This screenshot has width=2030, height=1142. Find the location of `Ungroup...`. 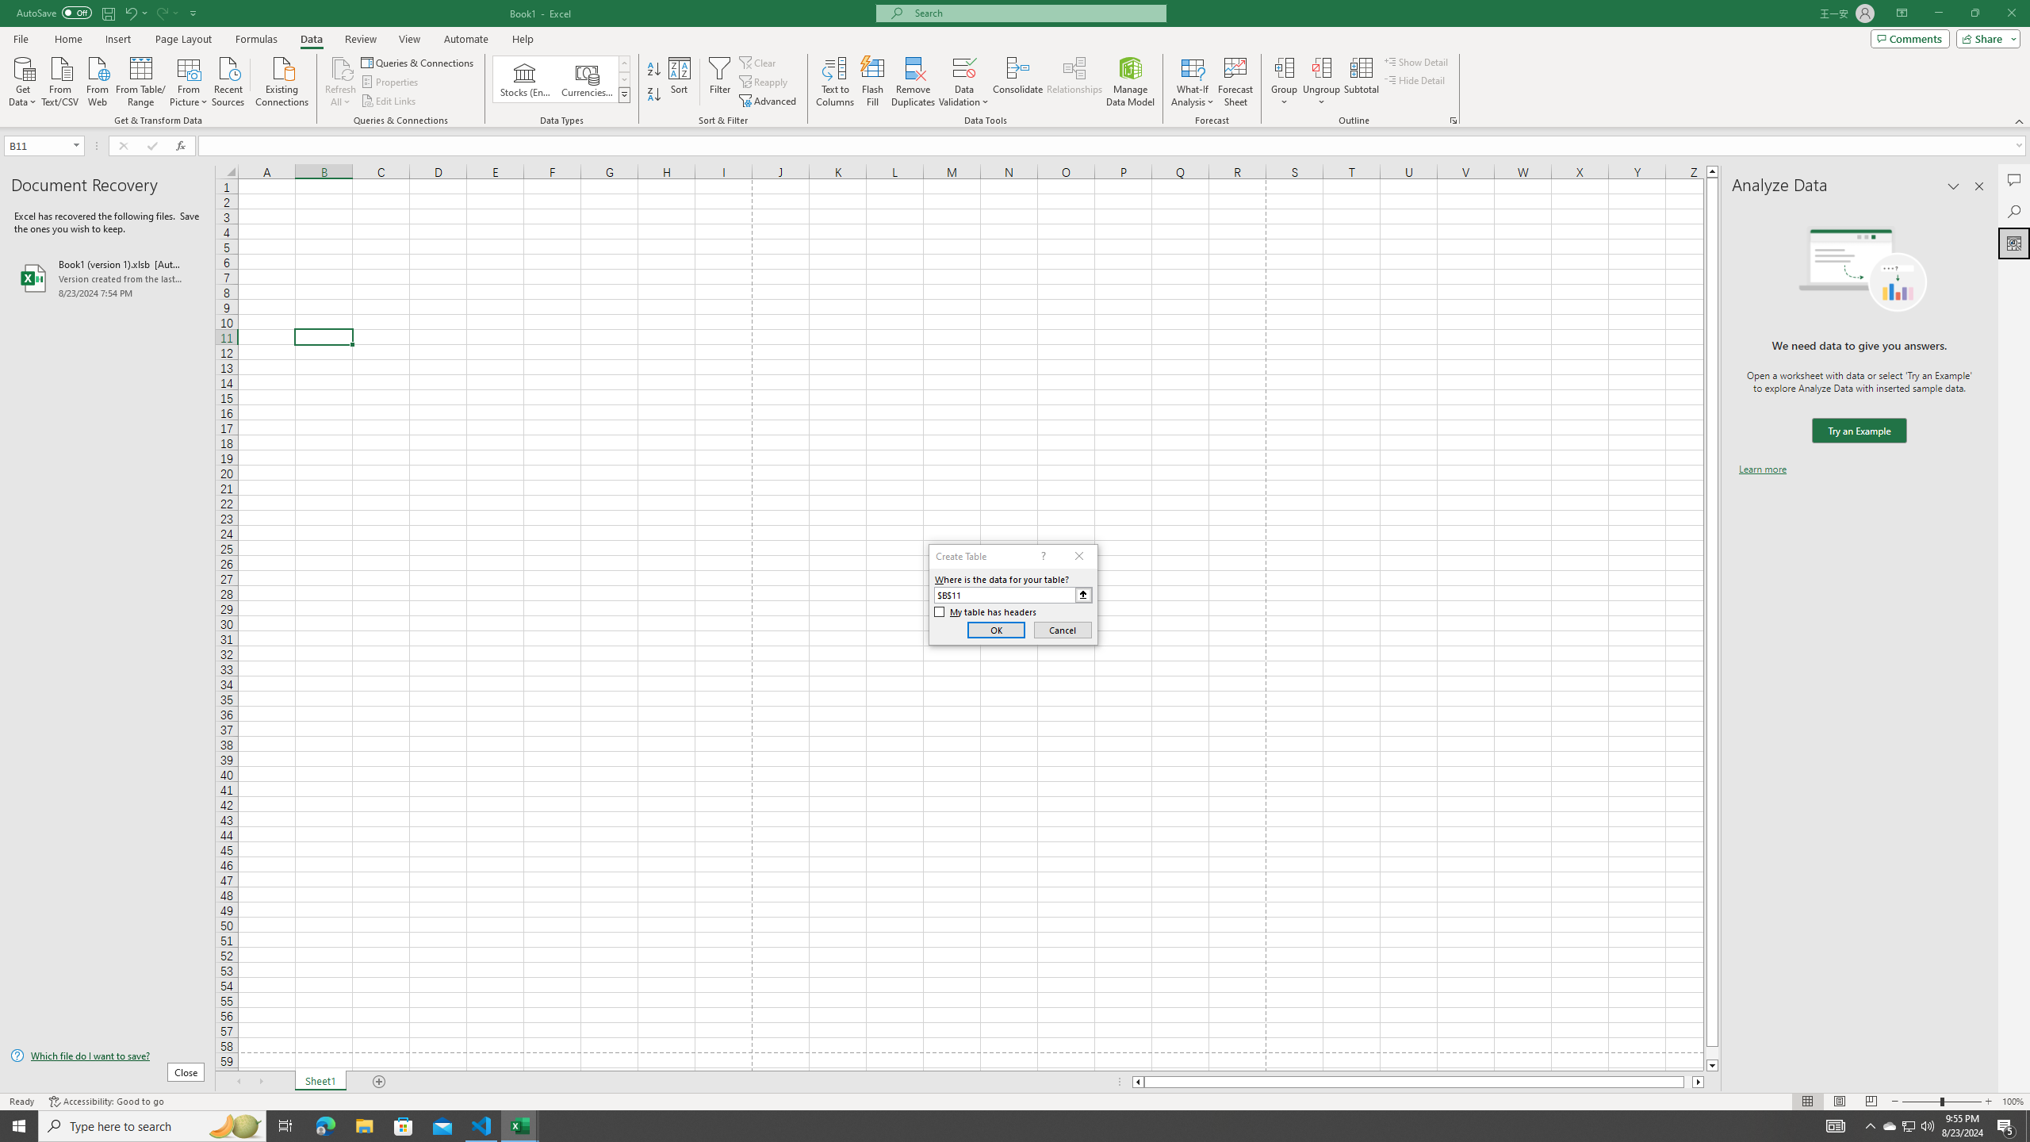

Ungroup... is located at coordinates (1321, 82).